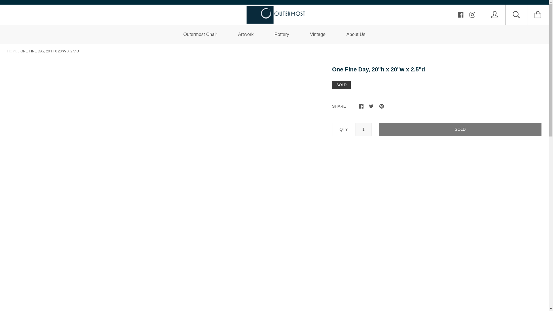 Image resolution: width=553 pixels, height=311 pixels. I want to click on 1, so click(363, 129).